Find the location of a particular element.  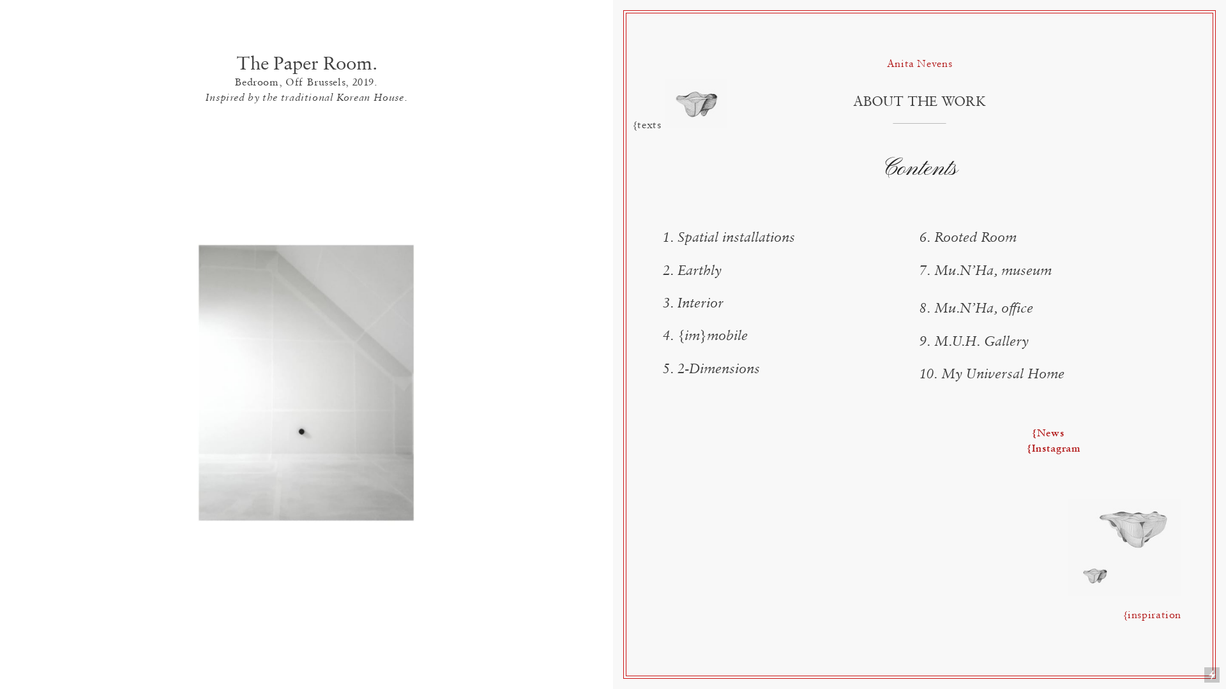

10. My Universal Home is located at coordinates (992, 374).